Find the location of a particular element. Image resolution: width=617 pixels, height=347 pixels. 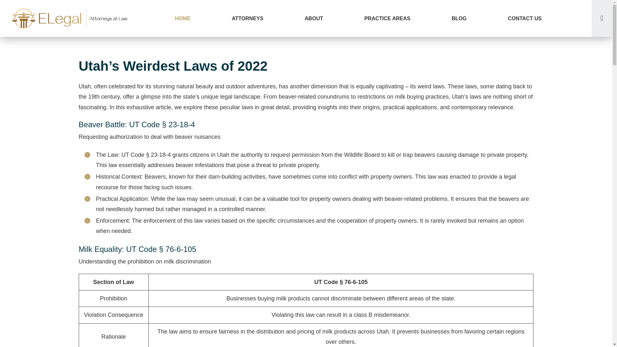

ABOUT is located at coordinates (314, 18).